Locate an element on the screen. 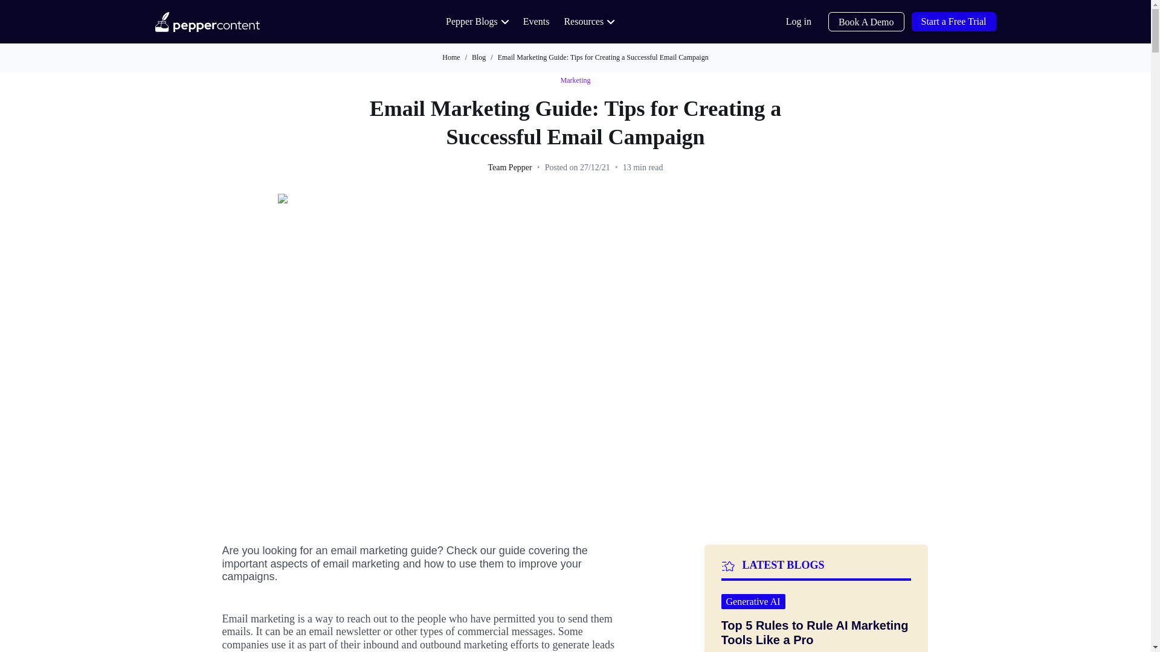 The width and height of the screenshot is (1160, 652). Blog is located at coordinates (478, 57).